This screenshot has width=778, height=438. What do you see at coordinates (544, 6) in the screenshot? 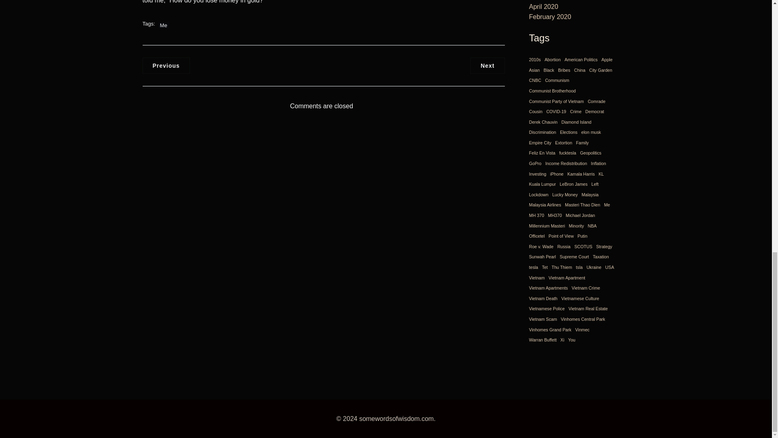
I see `April 2020` at bounding box center [544, 6].